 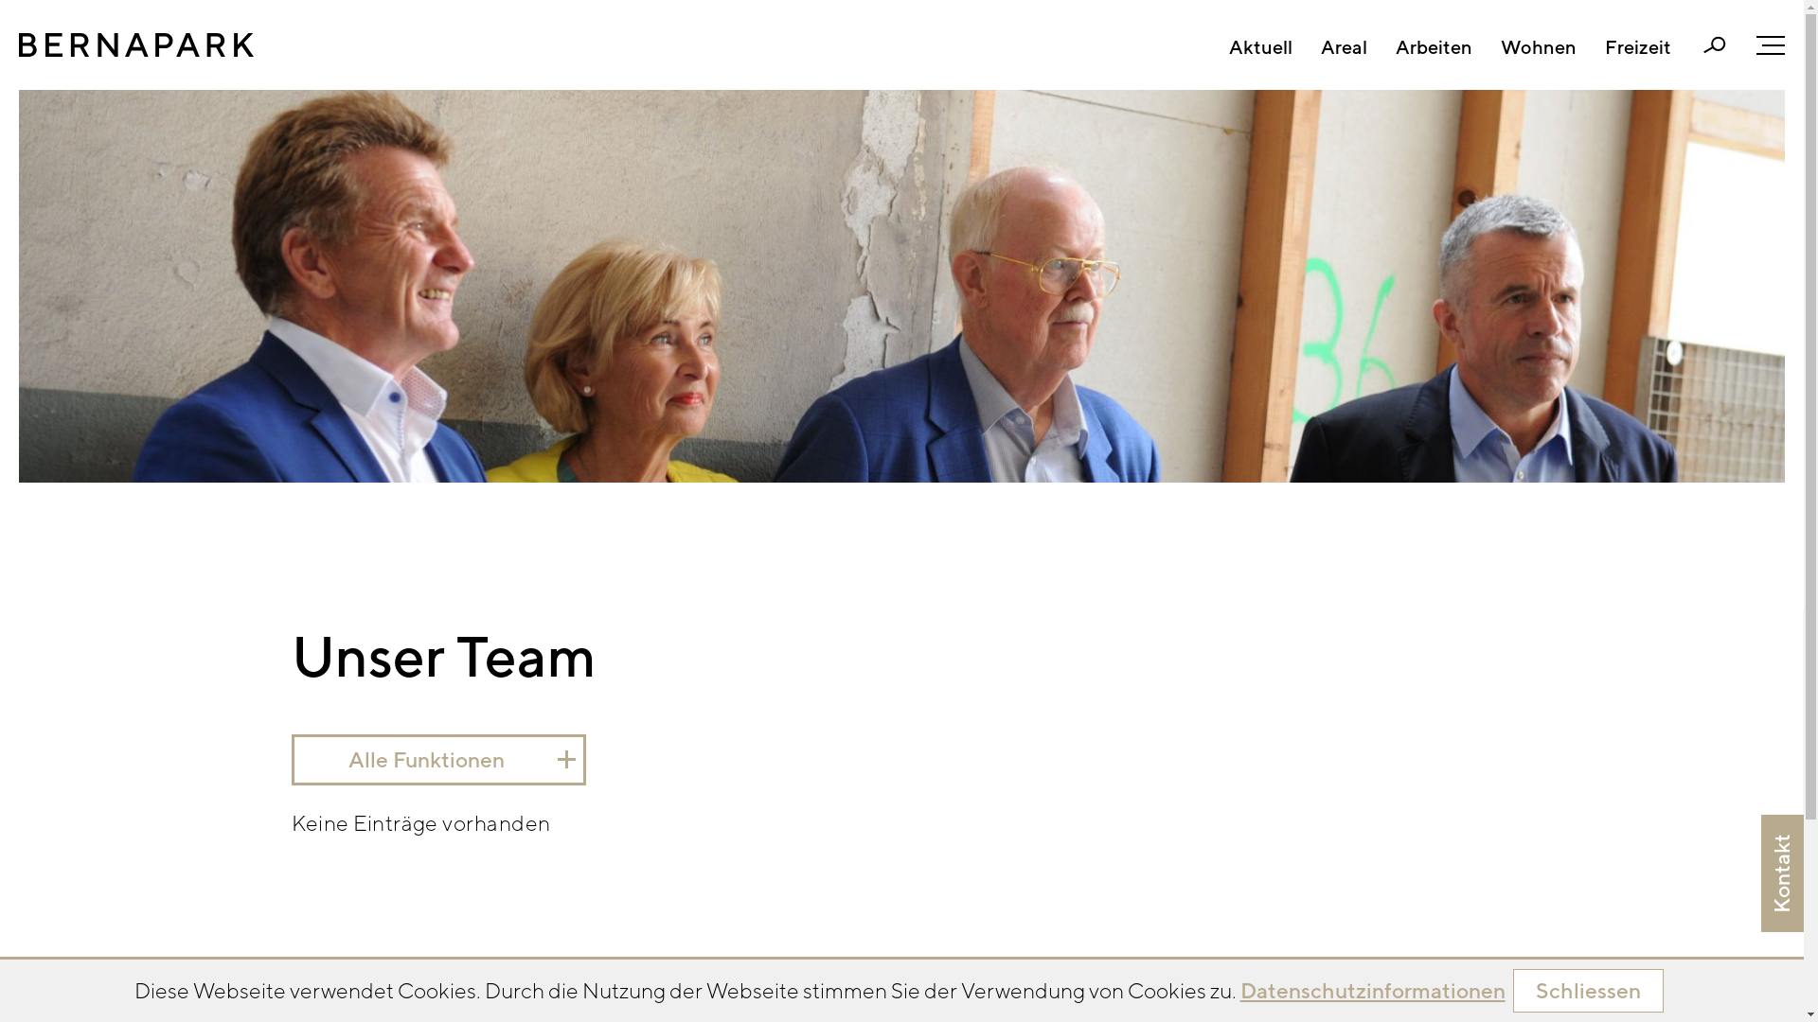 I want to click on Zur Startseite, so click(x=136, y=45).